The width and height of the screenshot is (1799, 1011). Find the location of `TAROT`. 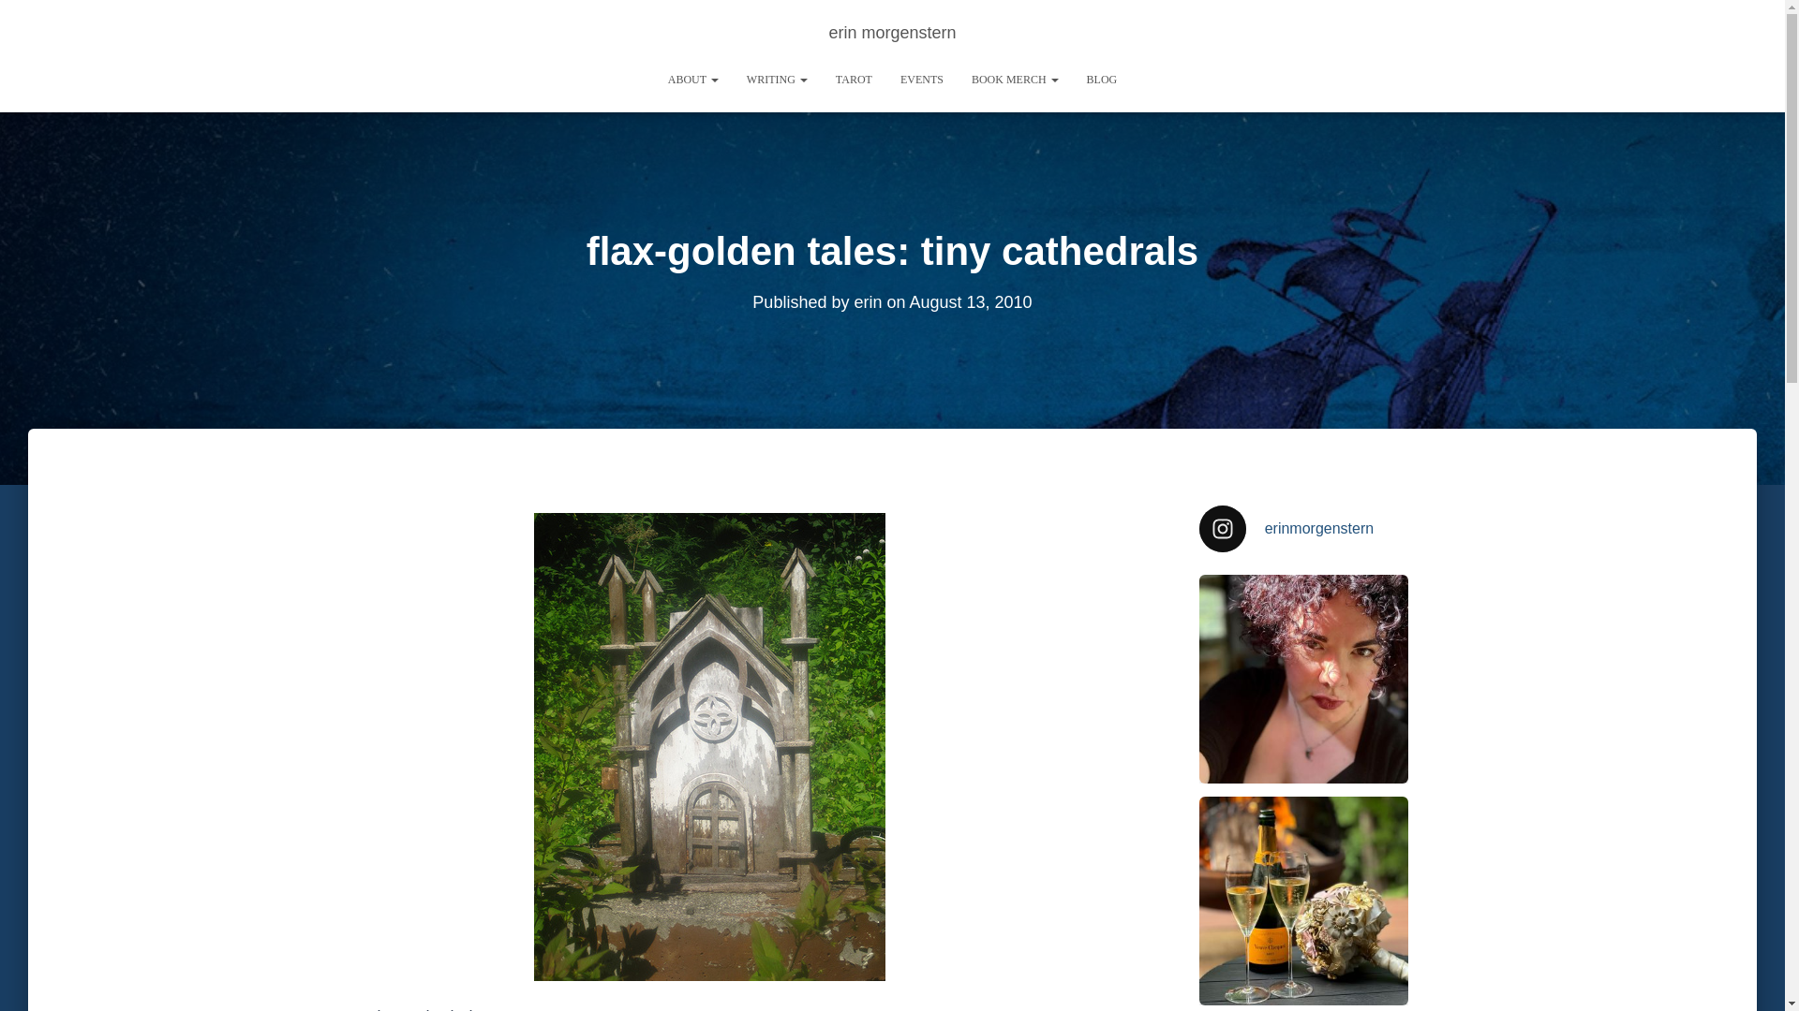

TAROT is located at coordinates (855, 80).